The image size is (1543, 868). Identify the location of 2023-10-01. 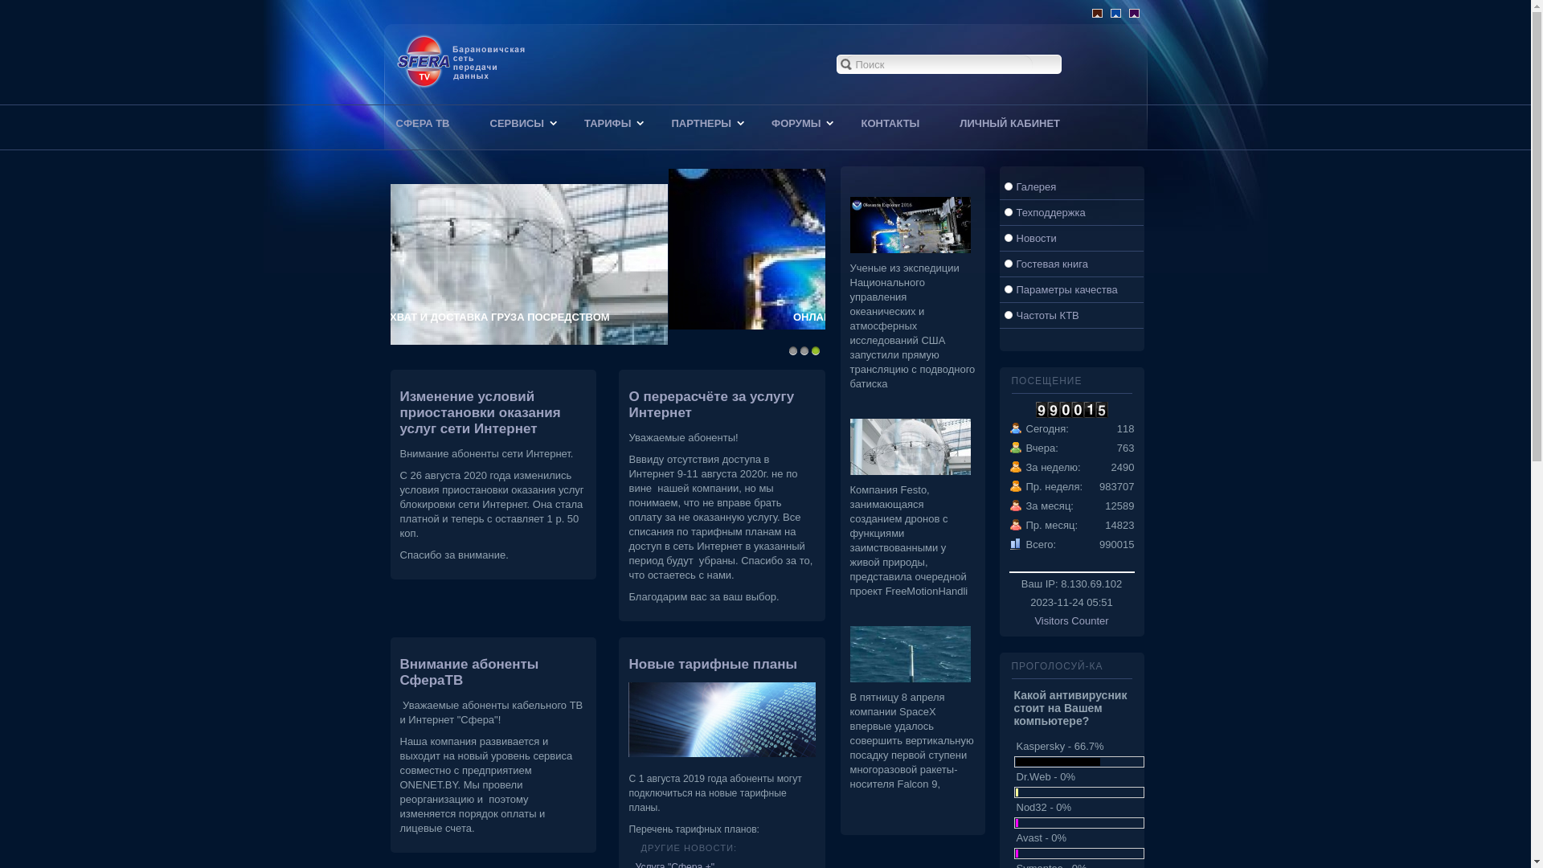
(1016, 528).